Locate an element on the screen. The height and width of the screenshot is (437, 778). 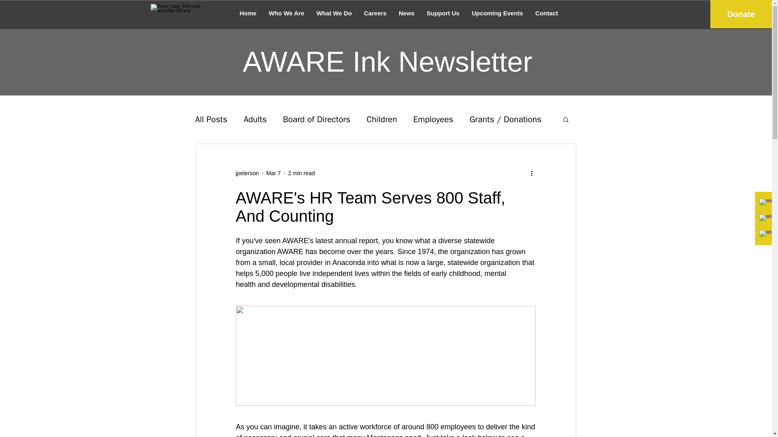
Children is located at coordinates (382, 119).